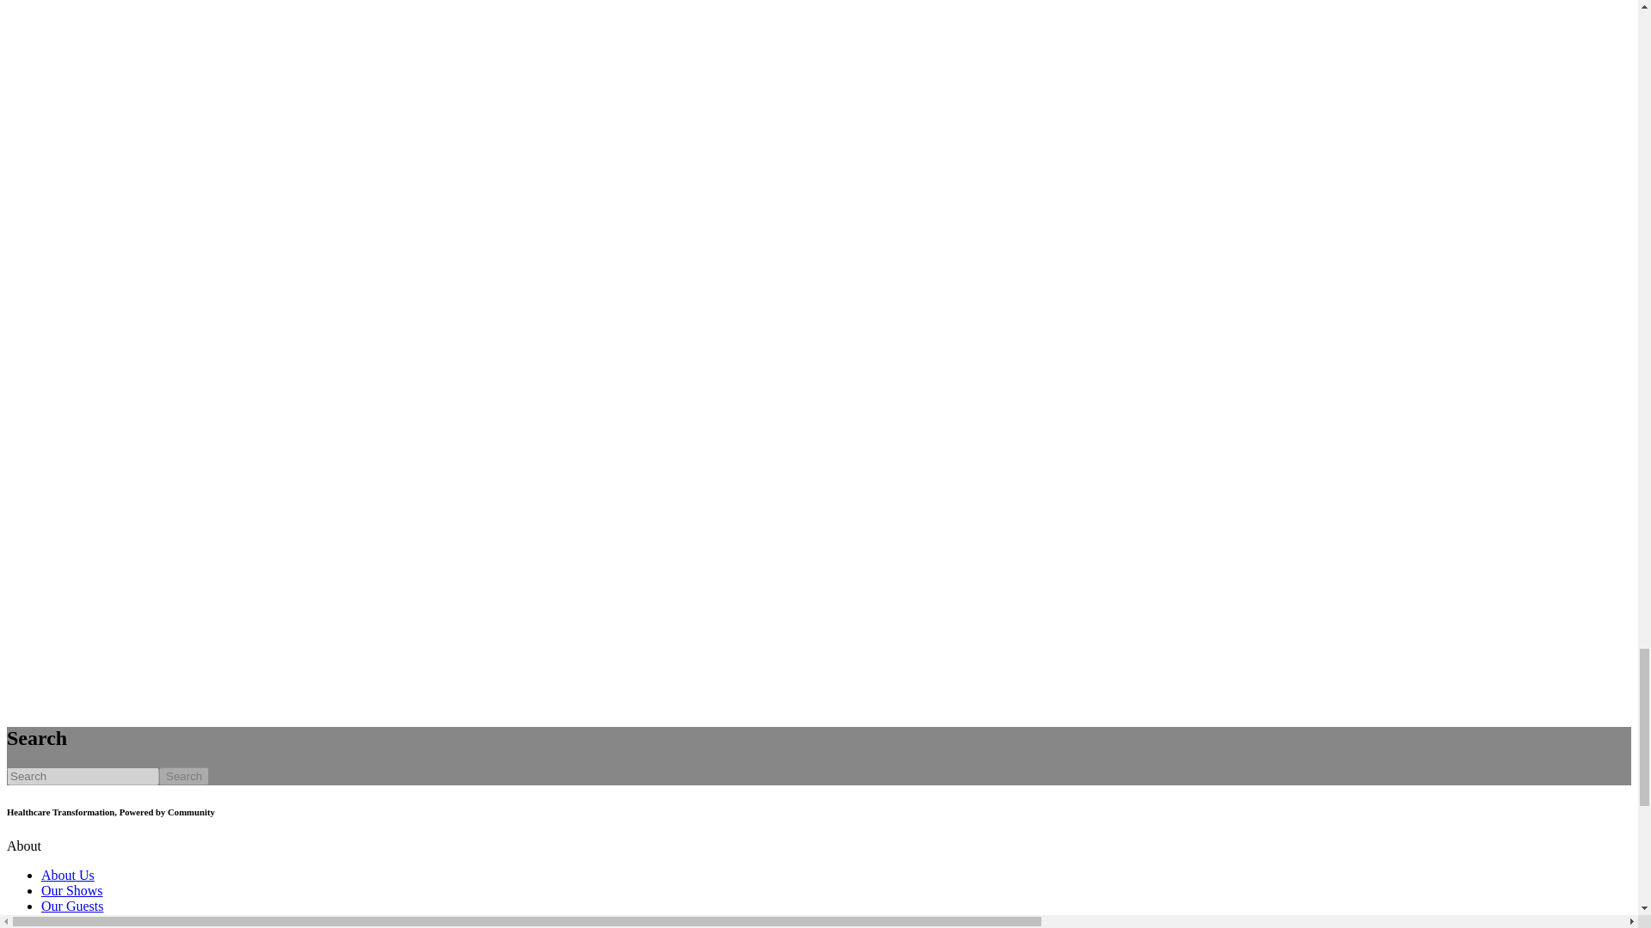 The image size is (1651, 928). Describe the element at coordinates (67, 875) in the screenshot. I see `About Us` at that location.